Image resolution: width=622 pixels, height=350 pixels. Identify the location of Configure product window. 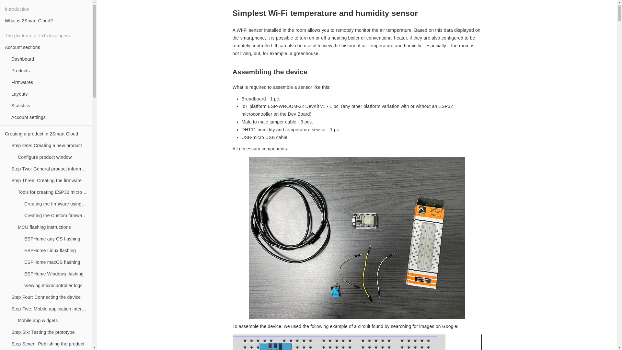
(52, 157).